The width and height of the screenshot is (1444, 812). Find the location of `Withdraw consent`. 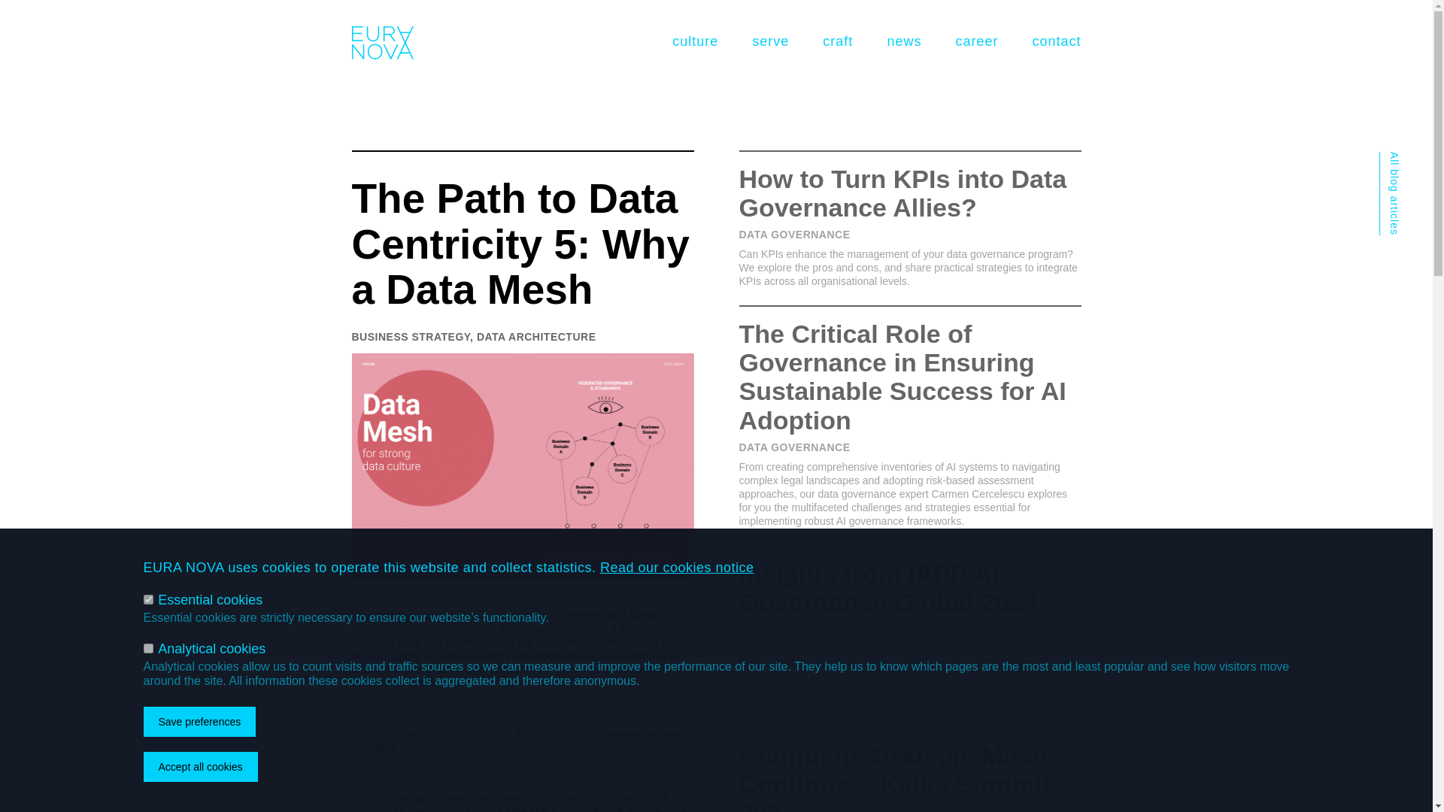

Withdraw consent is located at coordinates (272, 767).